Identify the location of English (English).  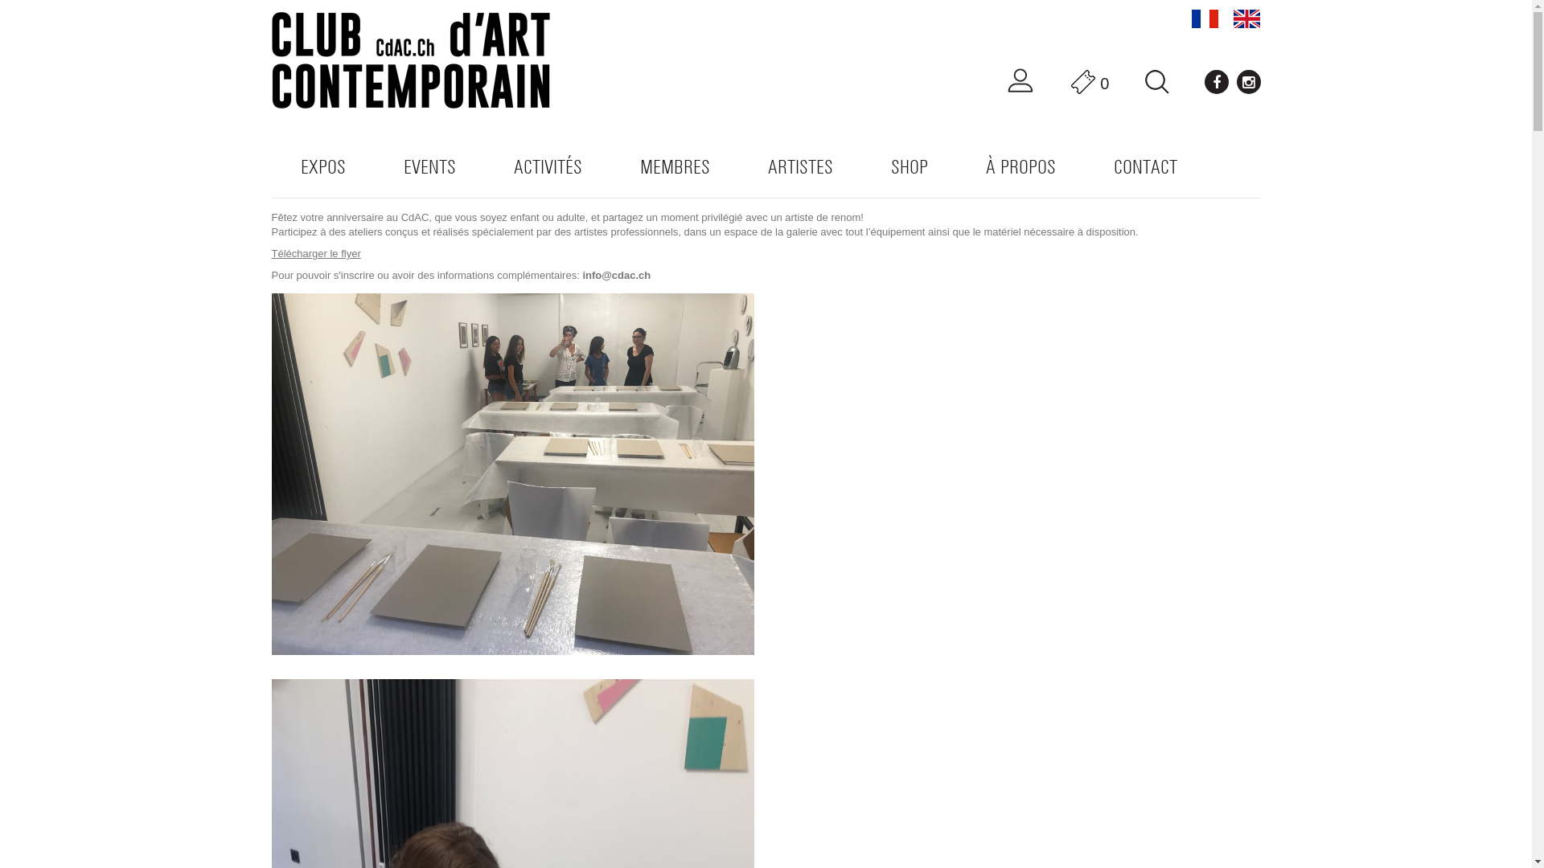
(1246, 19).